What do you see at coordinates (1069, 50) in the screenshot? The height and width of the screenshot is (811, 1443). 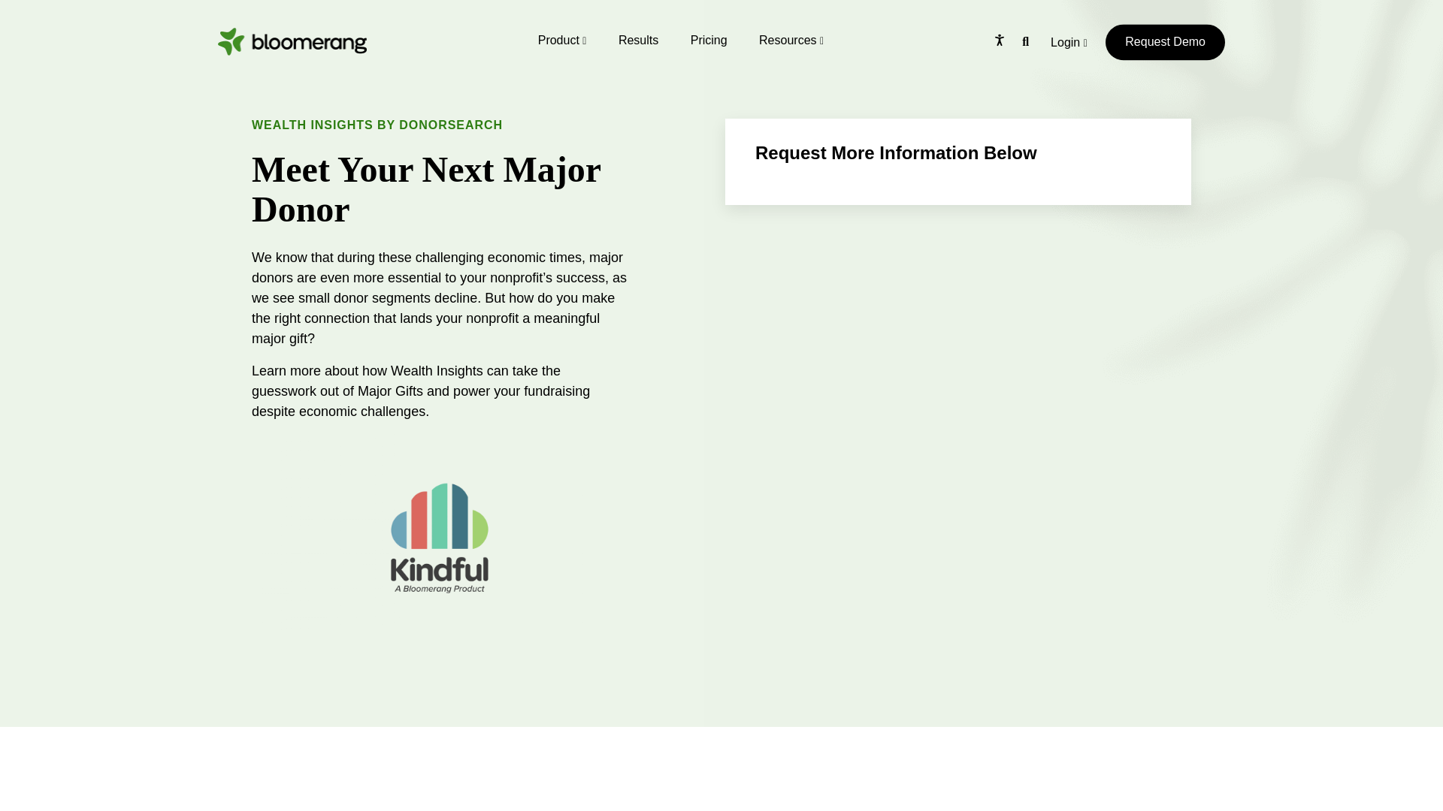 I see `Login` at bounding box center [1069, 50].